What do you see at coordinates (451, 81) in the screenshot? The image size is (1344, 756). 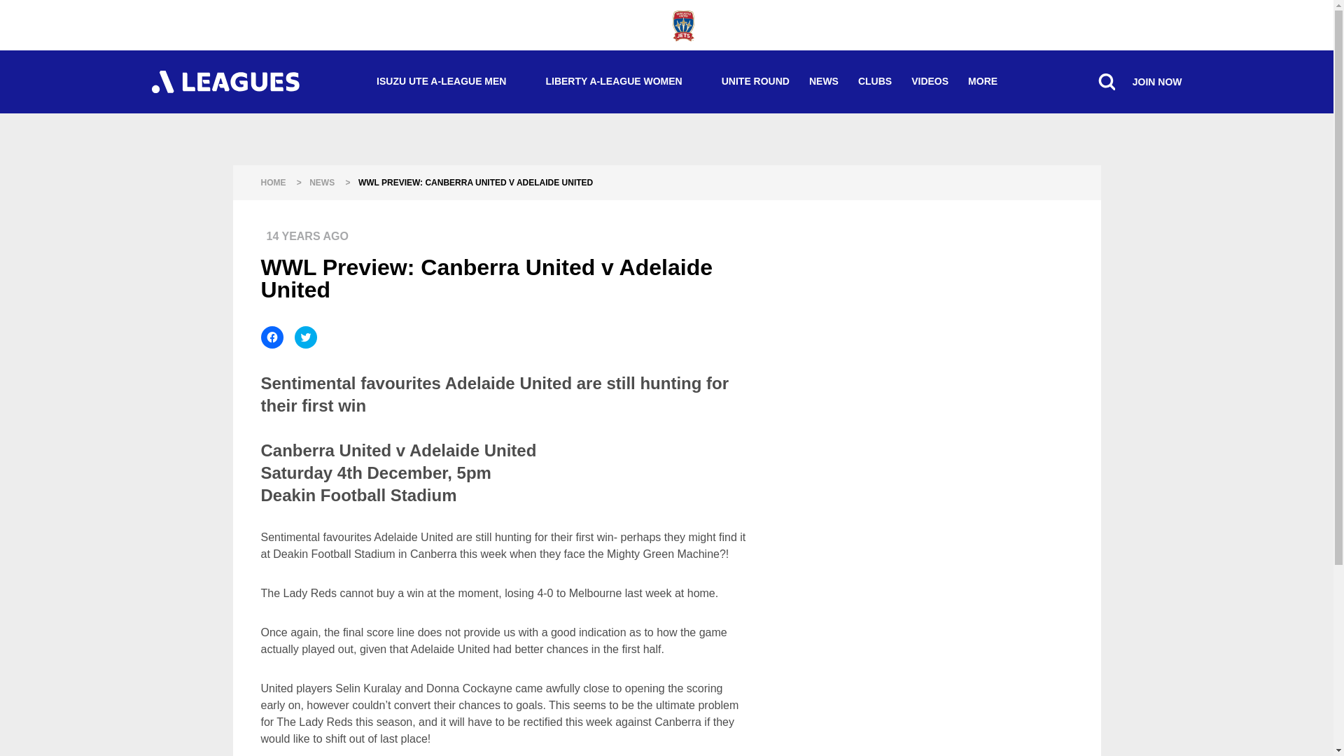 I see `ISUZU UTE A-LEAGUE MEN` at bounding box center [451, 81].